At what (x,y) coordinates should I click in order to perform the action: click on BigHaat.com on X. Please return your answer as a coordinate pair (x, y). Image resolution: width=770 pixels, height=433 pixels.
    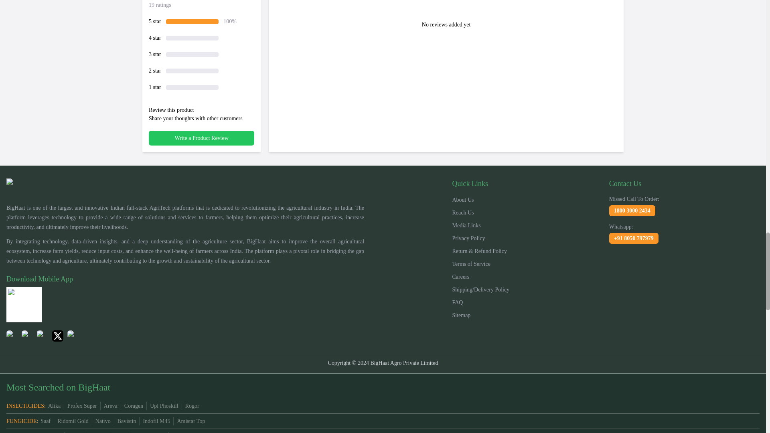
    Looking at the image, I should click on (58, 336).